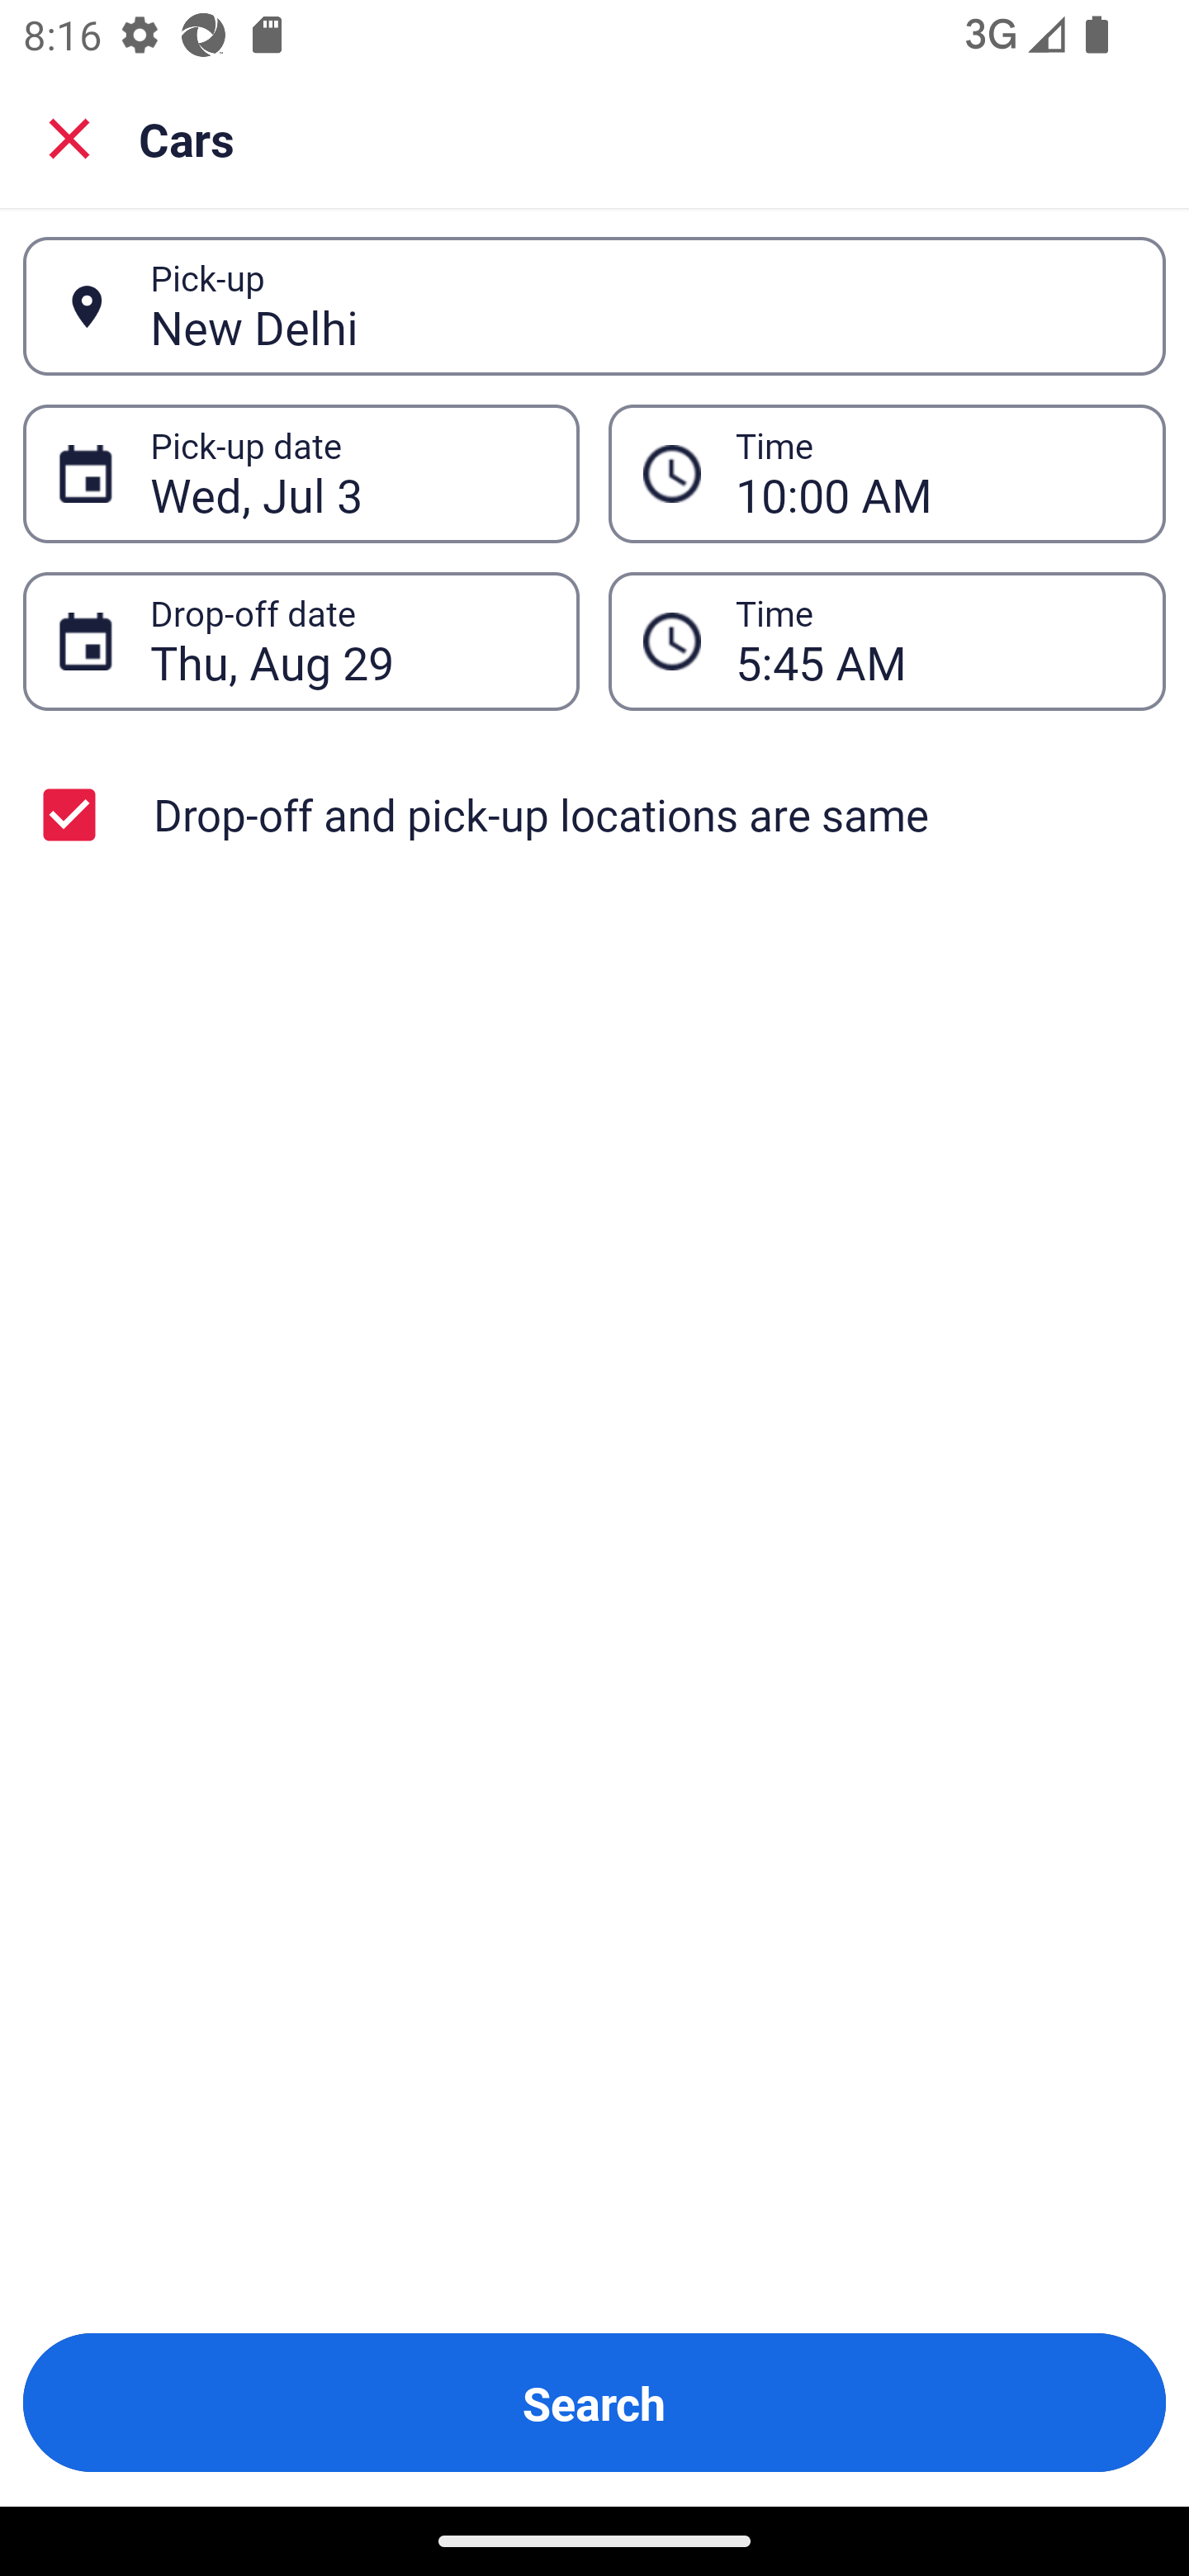 This screenshot has width=1189, height=2576. I want to click on 10:00 AM, so click(933, 474).